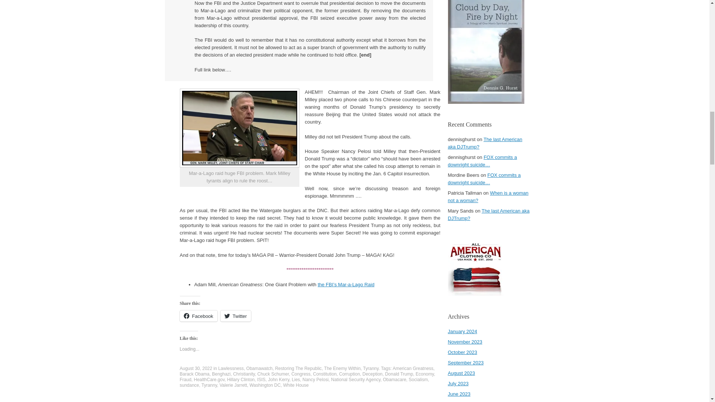 This screenshot has height=402, width=715. I want to click on Chuck Schumer, so click(273, 374).